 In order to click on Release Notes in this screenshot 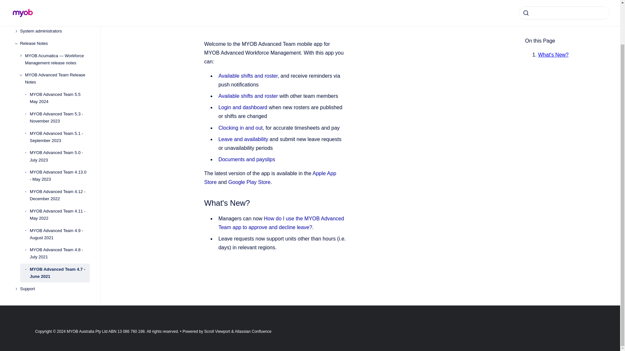, I will do `click(55, 33)`.